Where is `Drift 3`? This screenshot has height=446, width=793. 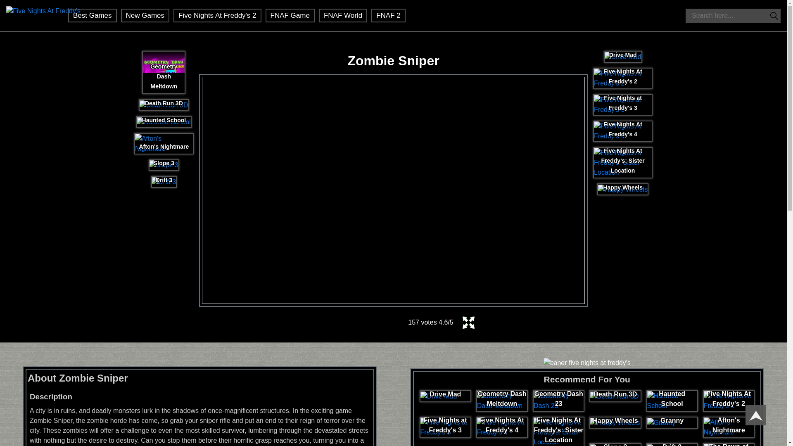
Drift 3 is located at coordinates (164, 182).